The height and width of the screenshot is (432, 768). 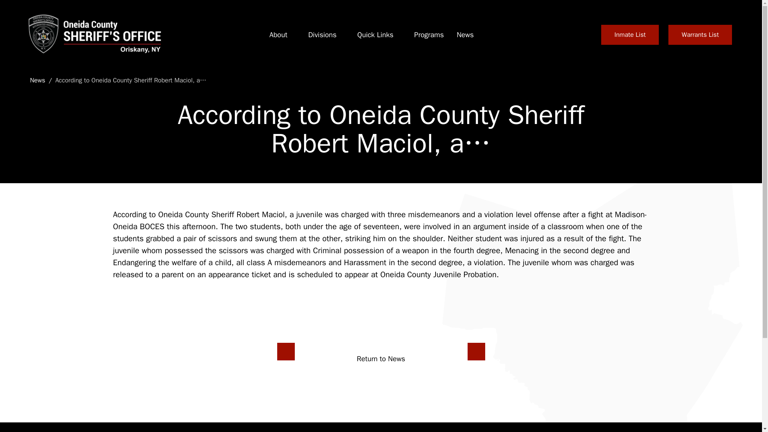 What do you see at coordinates (630, 34) in the screenshot?
I see `Inmate List` at bounding box center [630, 34].